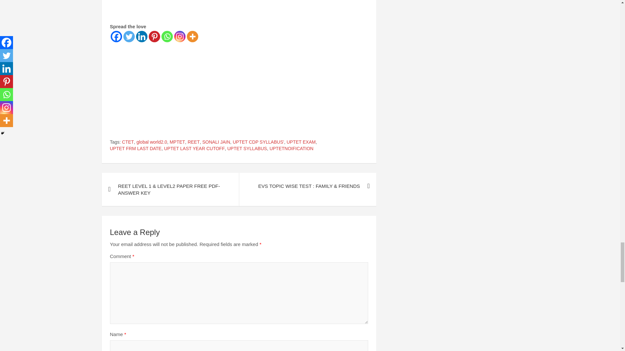 The image size is (625, 351). I want to click on Facebook, so click(116, 36).